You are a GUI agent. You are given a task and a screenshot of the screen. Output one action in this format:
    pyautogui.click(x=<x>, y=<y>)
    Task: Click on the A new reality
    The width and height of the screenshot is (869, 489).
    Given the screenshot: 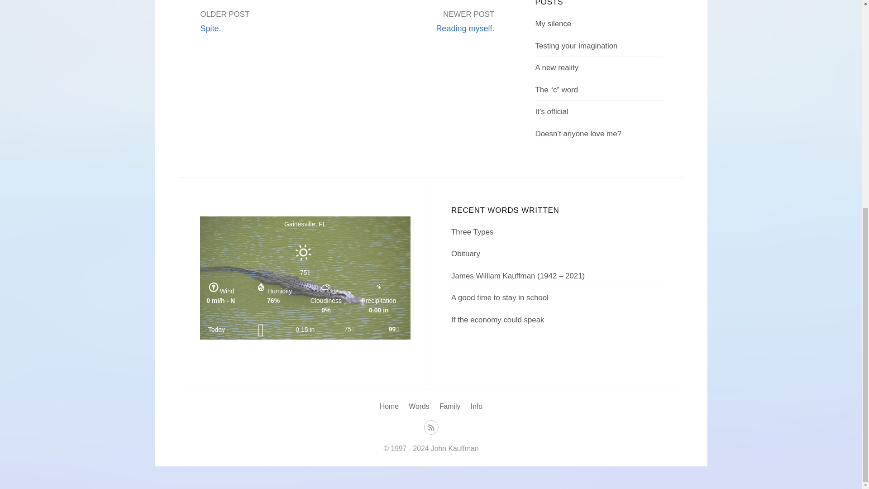 What is the action you would take?
    pyautogui.click(x=557, y=67)
    